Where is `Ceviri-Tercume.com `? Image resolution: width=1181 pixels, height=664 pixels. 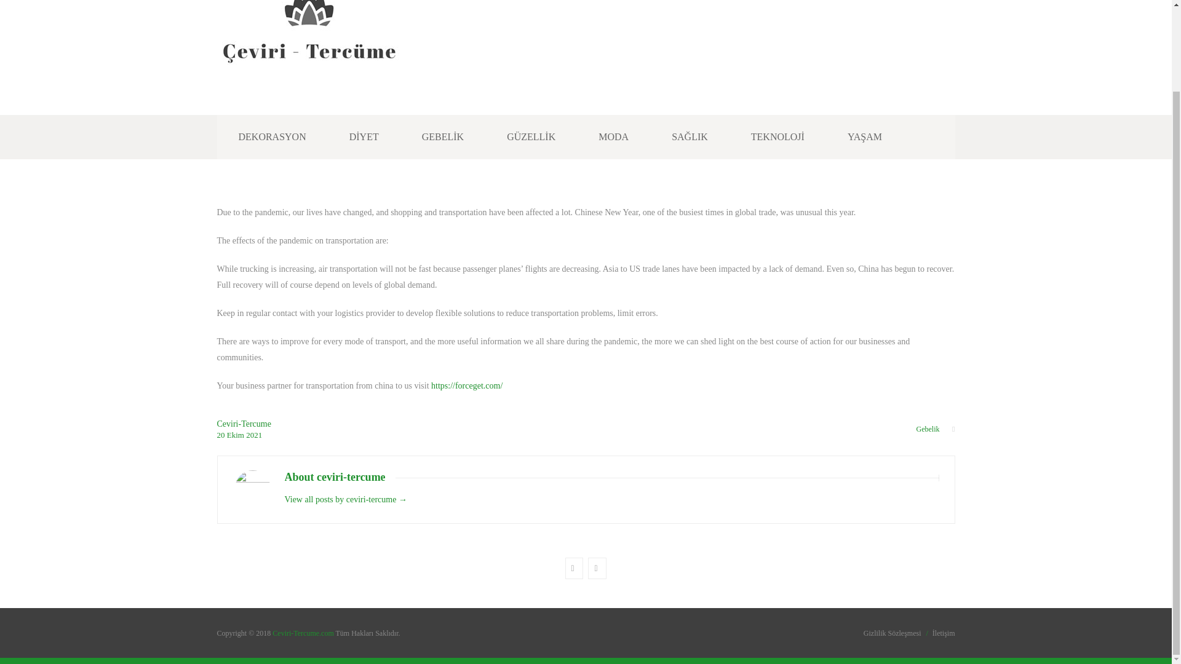 Ceviri-Tercume.com  is located at coordinates (304, 633).